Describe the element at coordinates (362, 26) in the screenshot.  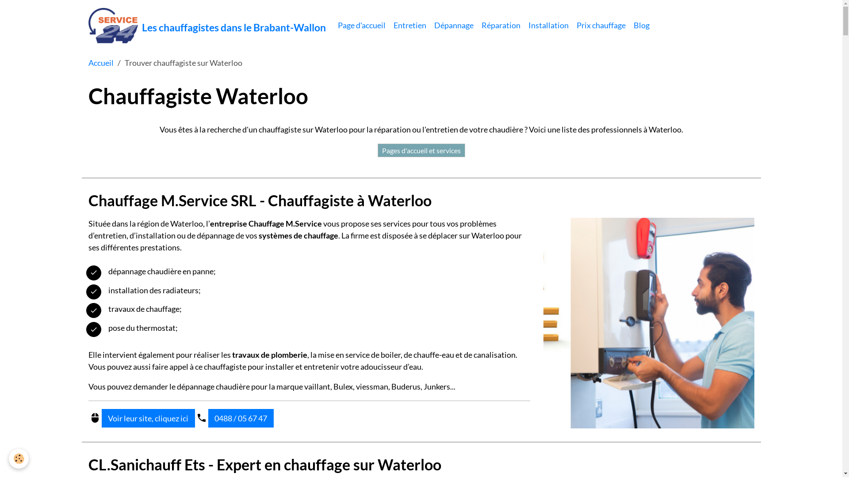
I see `Page d'accueil` at that location.